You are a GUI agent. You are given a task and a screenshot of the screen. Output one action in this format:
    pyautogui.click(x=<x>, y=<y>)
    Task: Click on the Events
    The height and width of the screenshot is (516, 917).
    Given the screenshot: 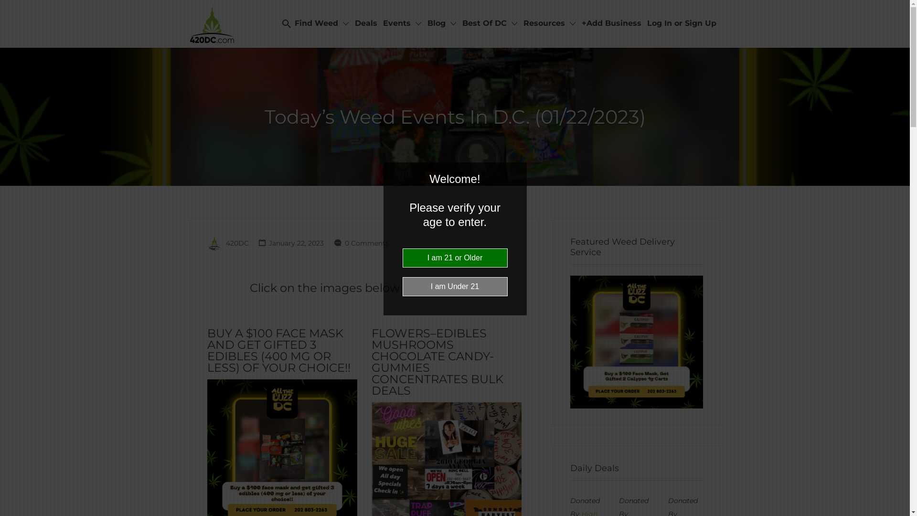 What is the action you would take?
    pyautogui.click(x=397, y=23)
    